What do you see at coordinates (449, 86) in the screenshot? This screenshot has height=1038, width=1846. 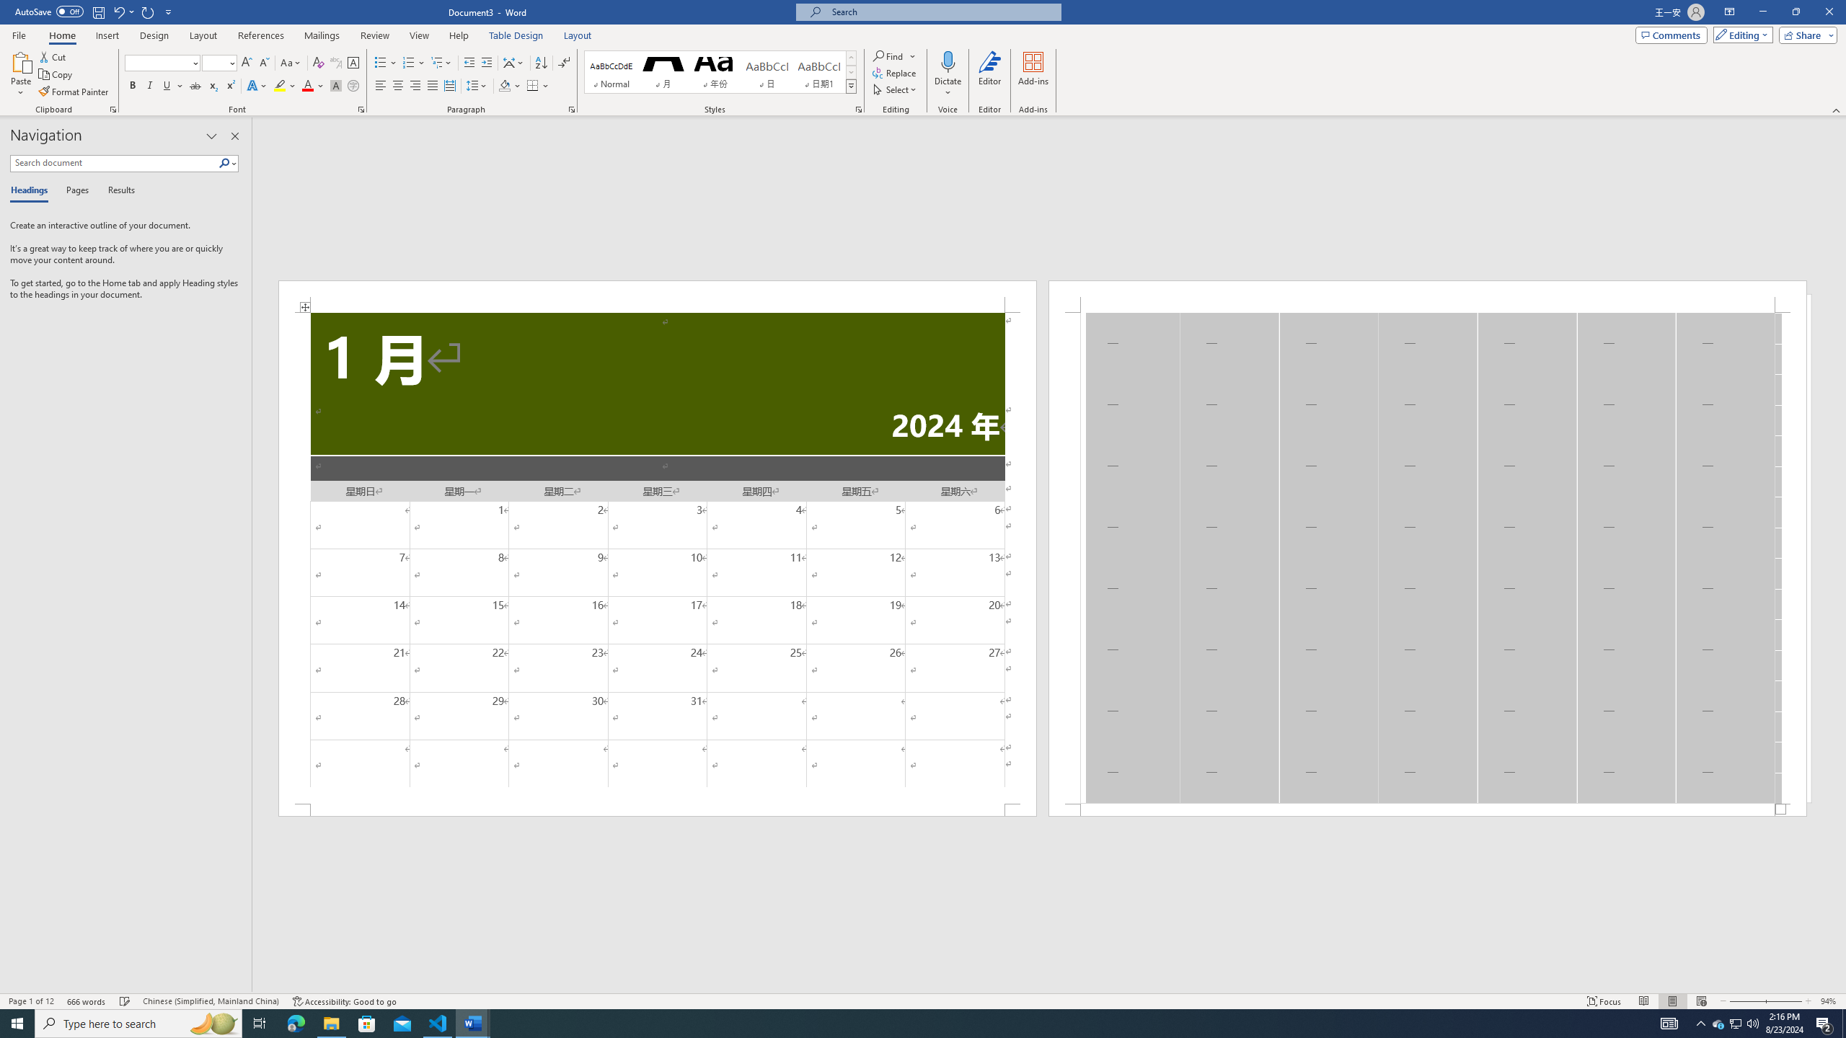 I see `Distributed` at bounding box center [449, 86].